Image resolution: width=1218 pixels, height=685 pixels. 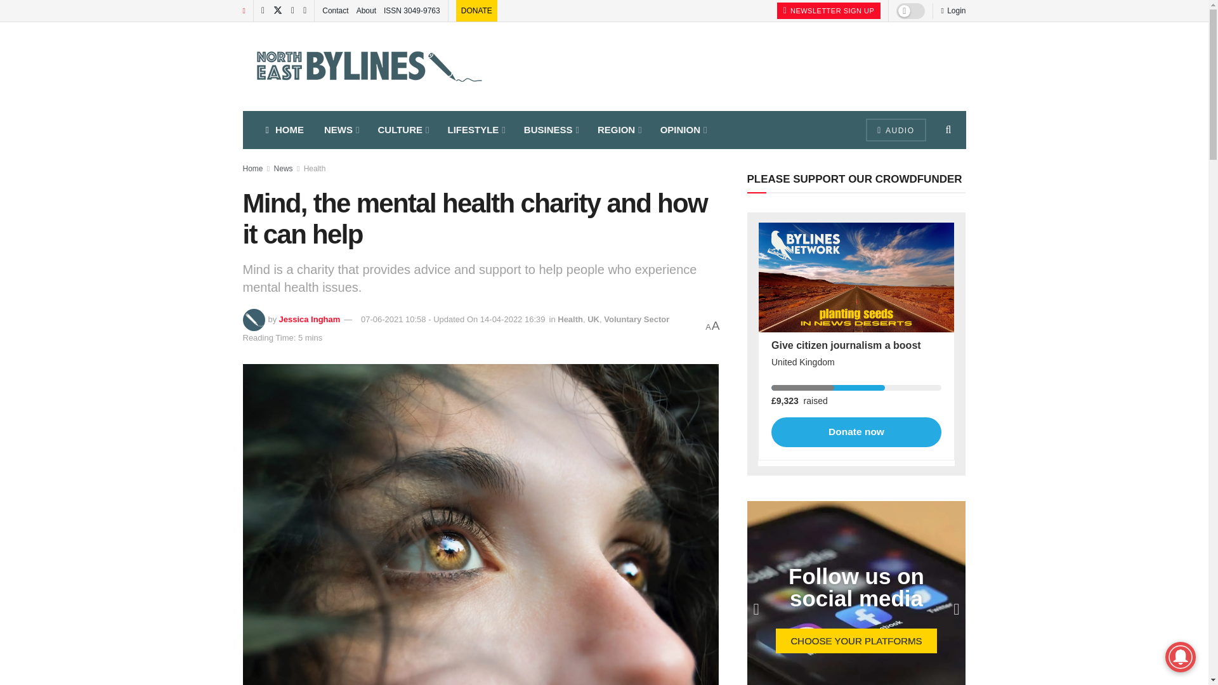 What do you see at coordinates (683, 129) in the screenshot?
I see `OPINION` at bounding box center [683, 129].